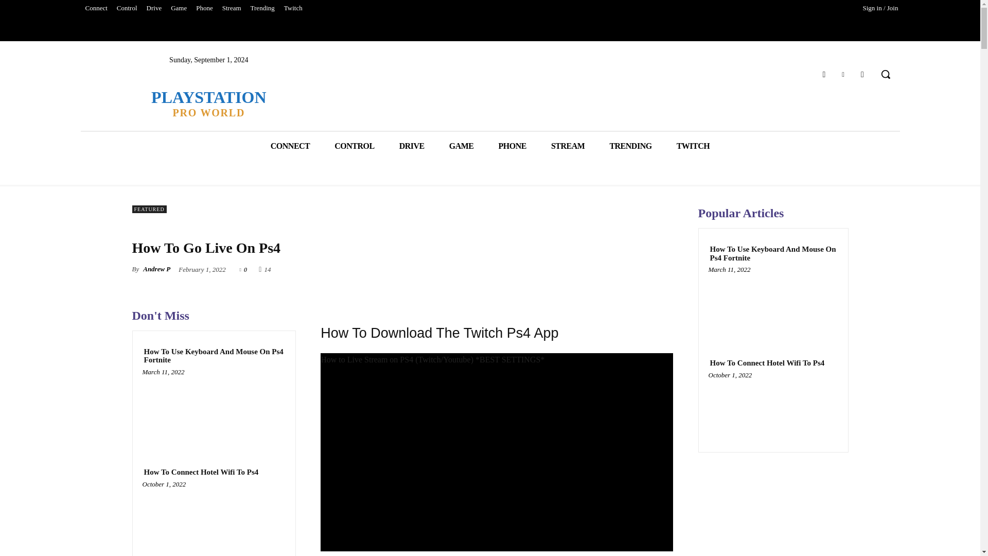 The image size is (988, 556). What do you see at coordinates (823, 74) in the screenshot?
I see `Facebook` at bounding box center [823, 74].